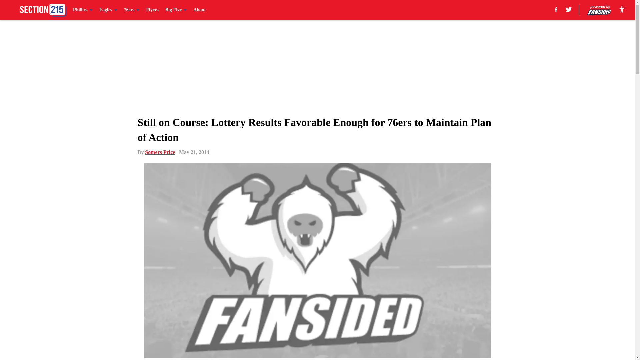  What do you see at coordinates (160, 152) in the screenshot?
I see `Somers Price` at bounding box center [160, 152].